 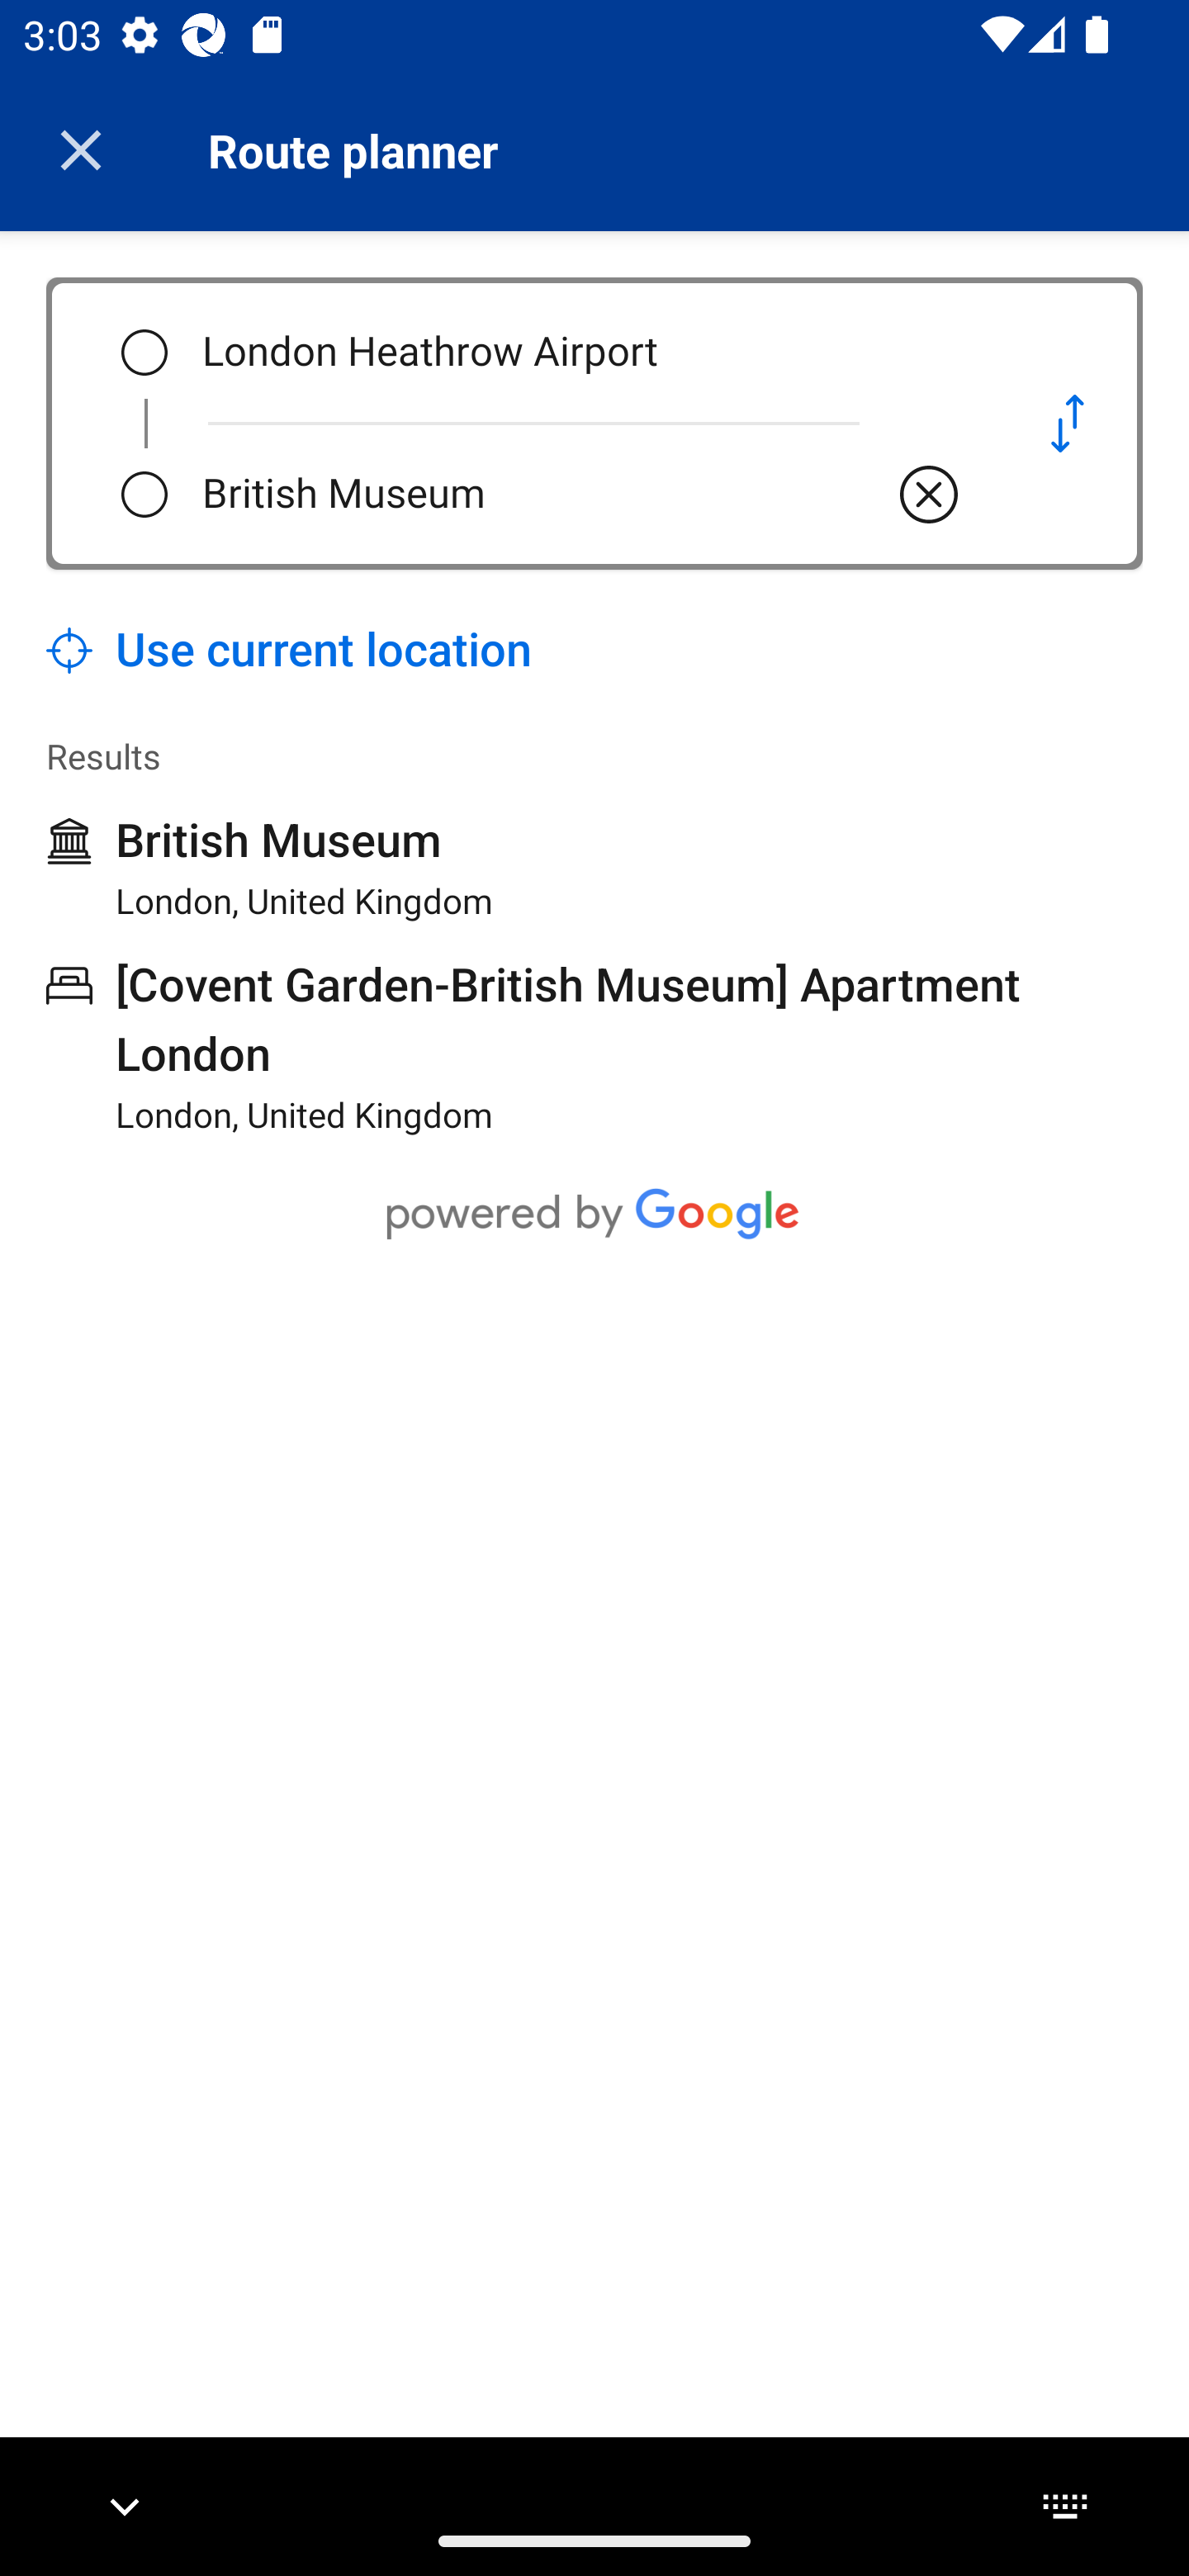 What do you see at coordinates (81, 150) in the screenshot?
I see `Close` at bounding box center [81, 150].